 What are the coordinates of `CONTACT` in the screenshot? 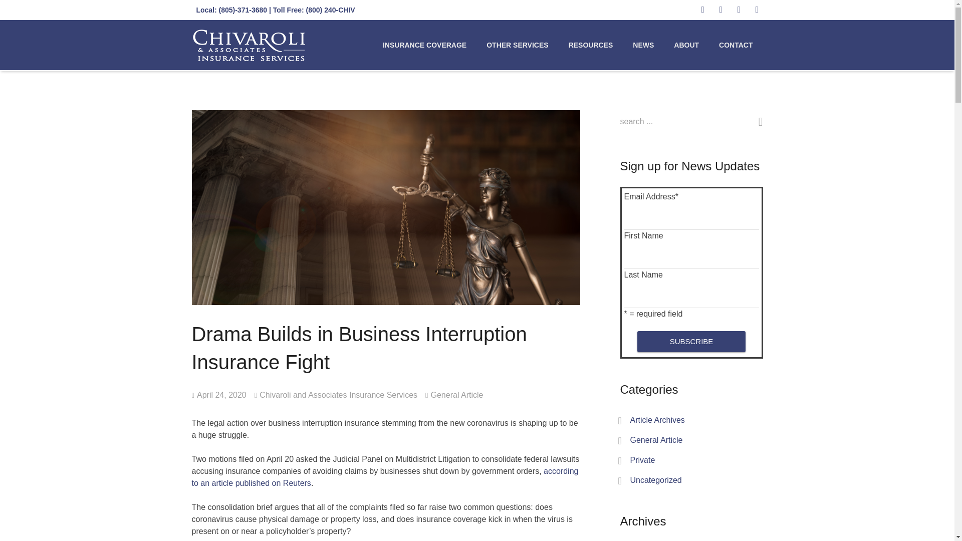 It's located at (736, 45).